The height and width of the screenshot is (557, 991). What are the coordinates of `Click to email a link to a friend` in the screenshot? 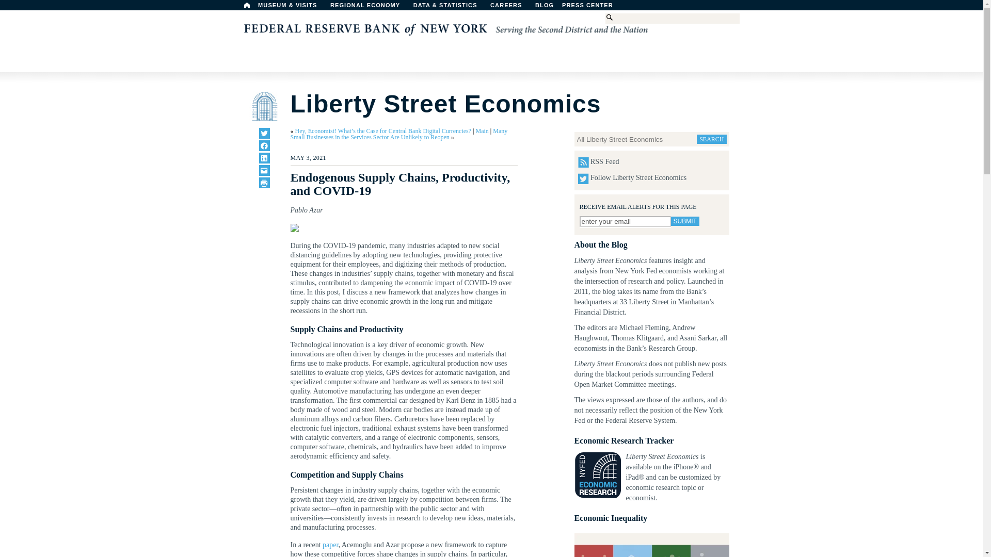 It's located at (264, 170).